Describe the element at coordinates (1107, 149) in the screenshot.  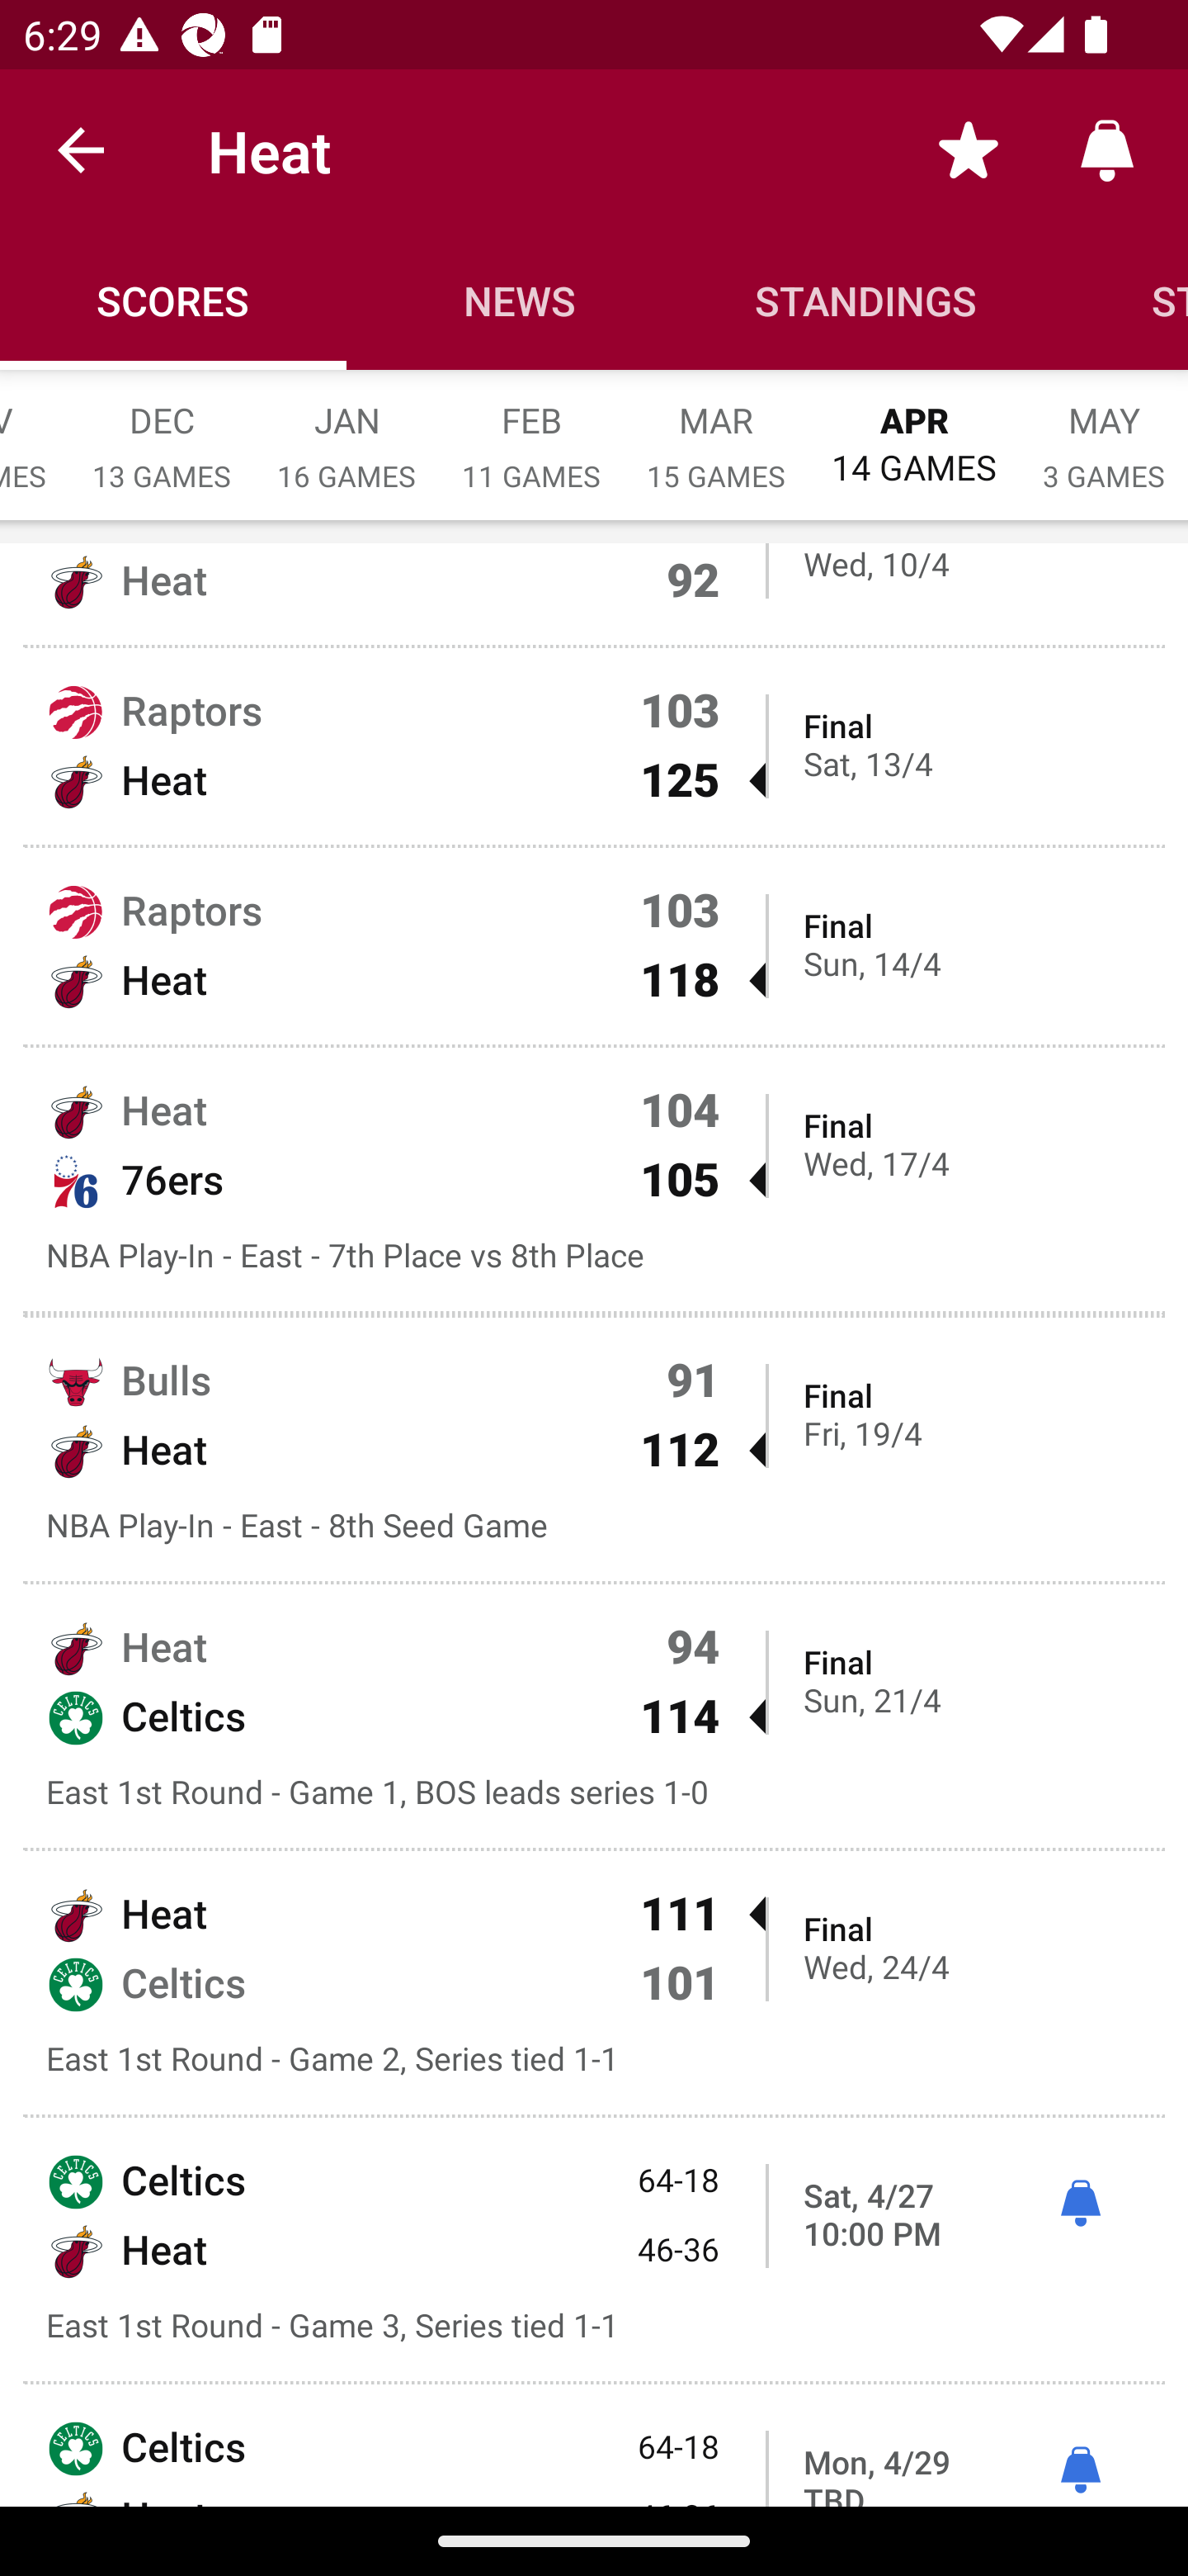
I see `Alerts` at that location.